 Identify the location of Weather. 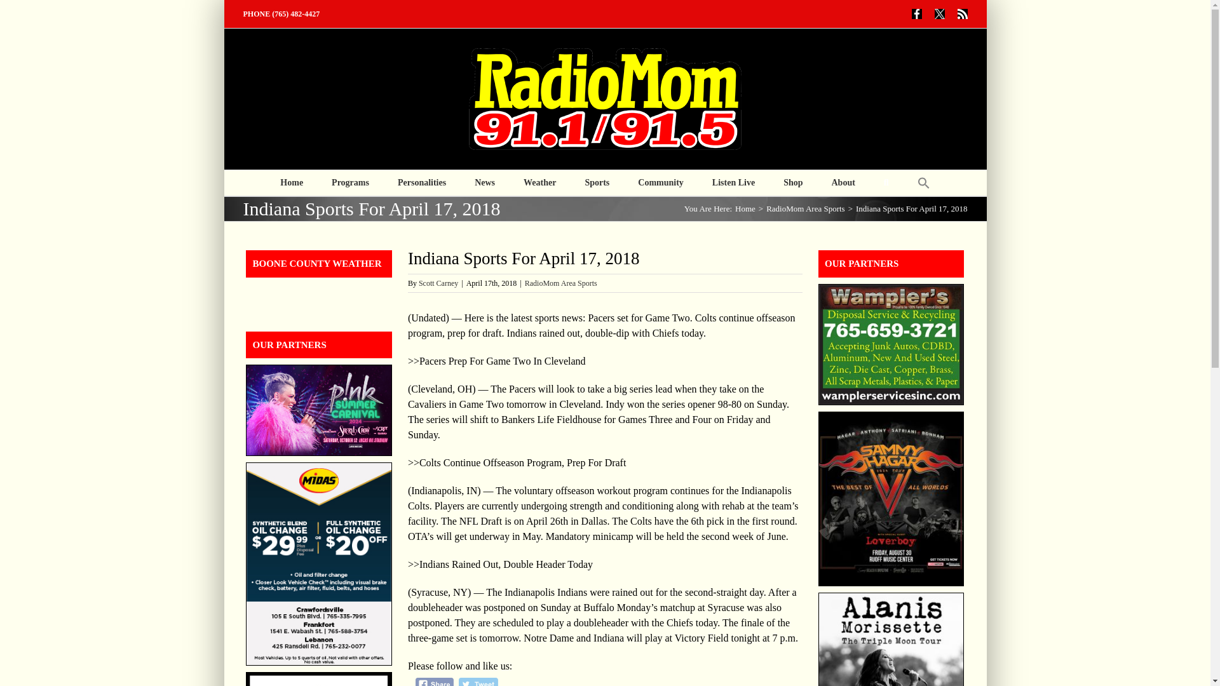
(539, 182).